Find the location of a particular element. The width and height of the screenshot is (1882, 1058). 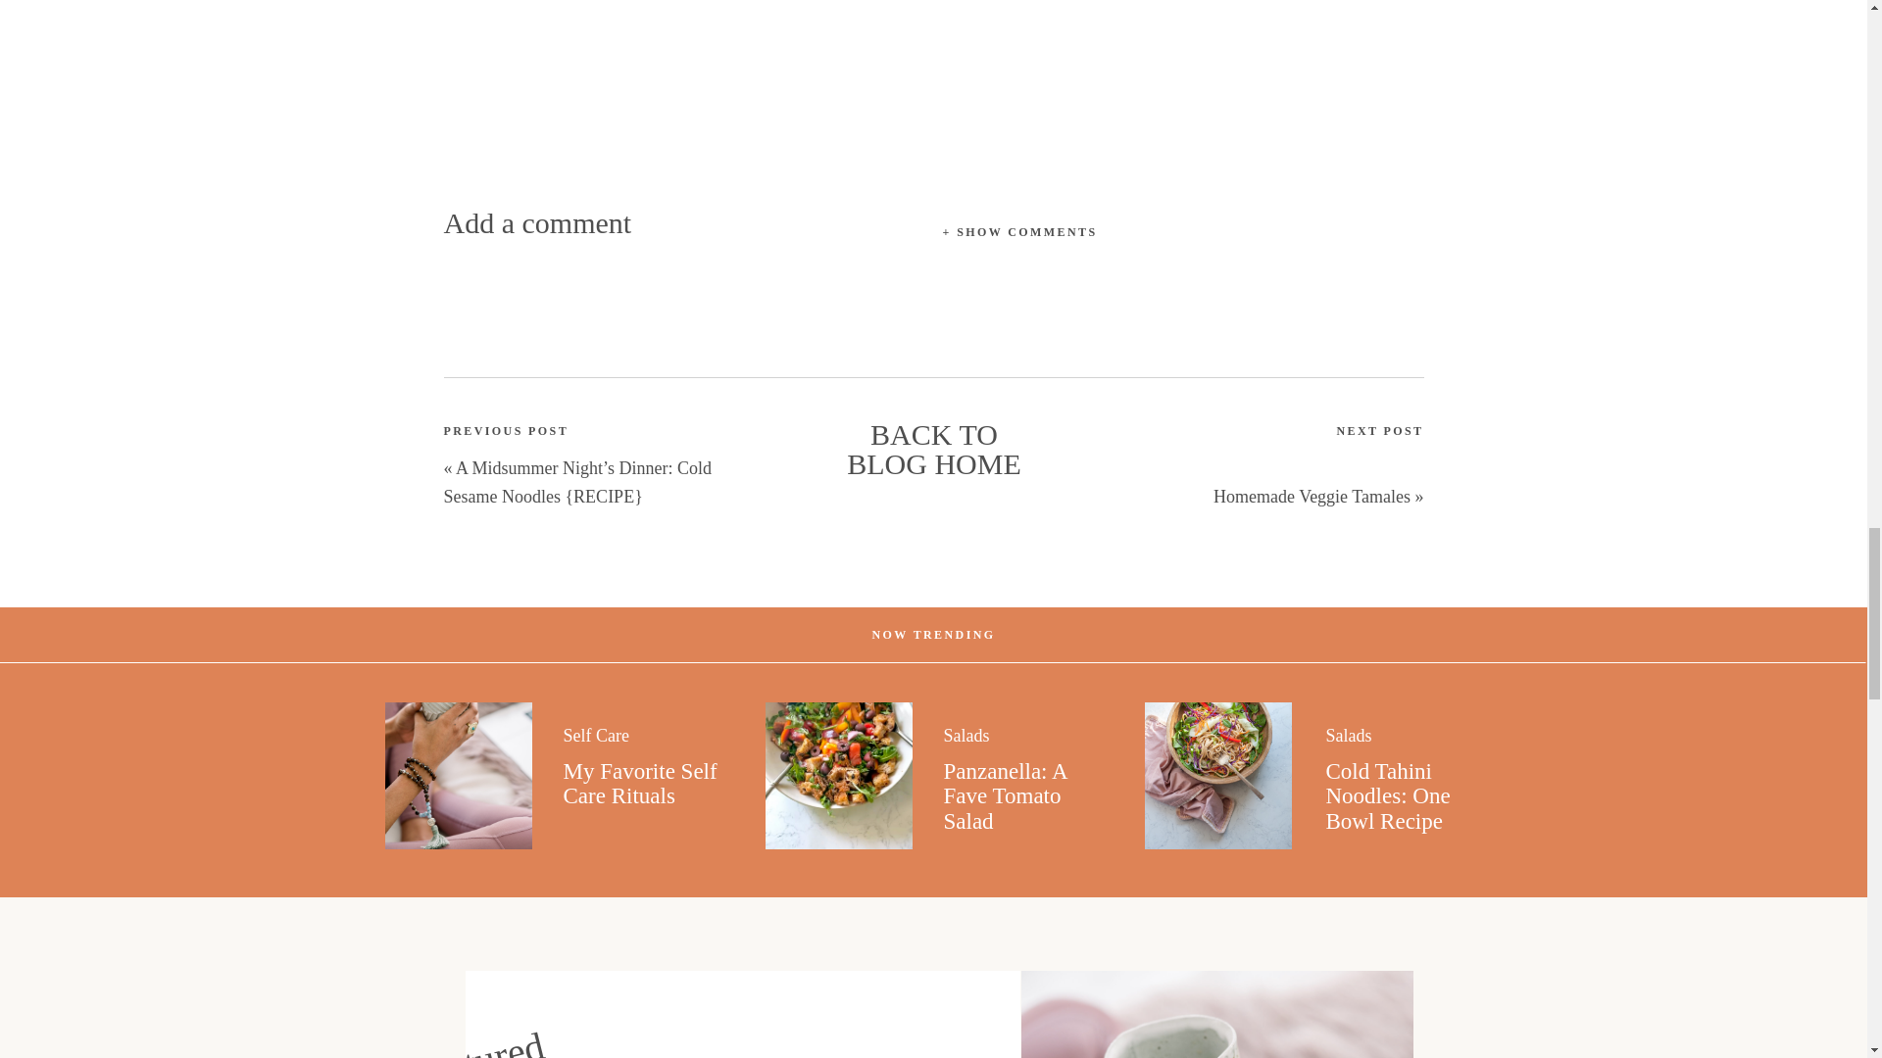

Homemade Veggie Tamales is located at coordinates (1312, 496).